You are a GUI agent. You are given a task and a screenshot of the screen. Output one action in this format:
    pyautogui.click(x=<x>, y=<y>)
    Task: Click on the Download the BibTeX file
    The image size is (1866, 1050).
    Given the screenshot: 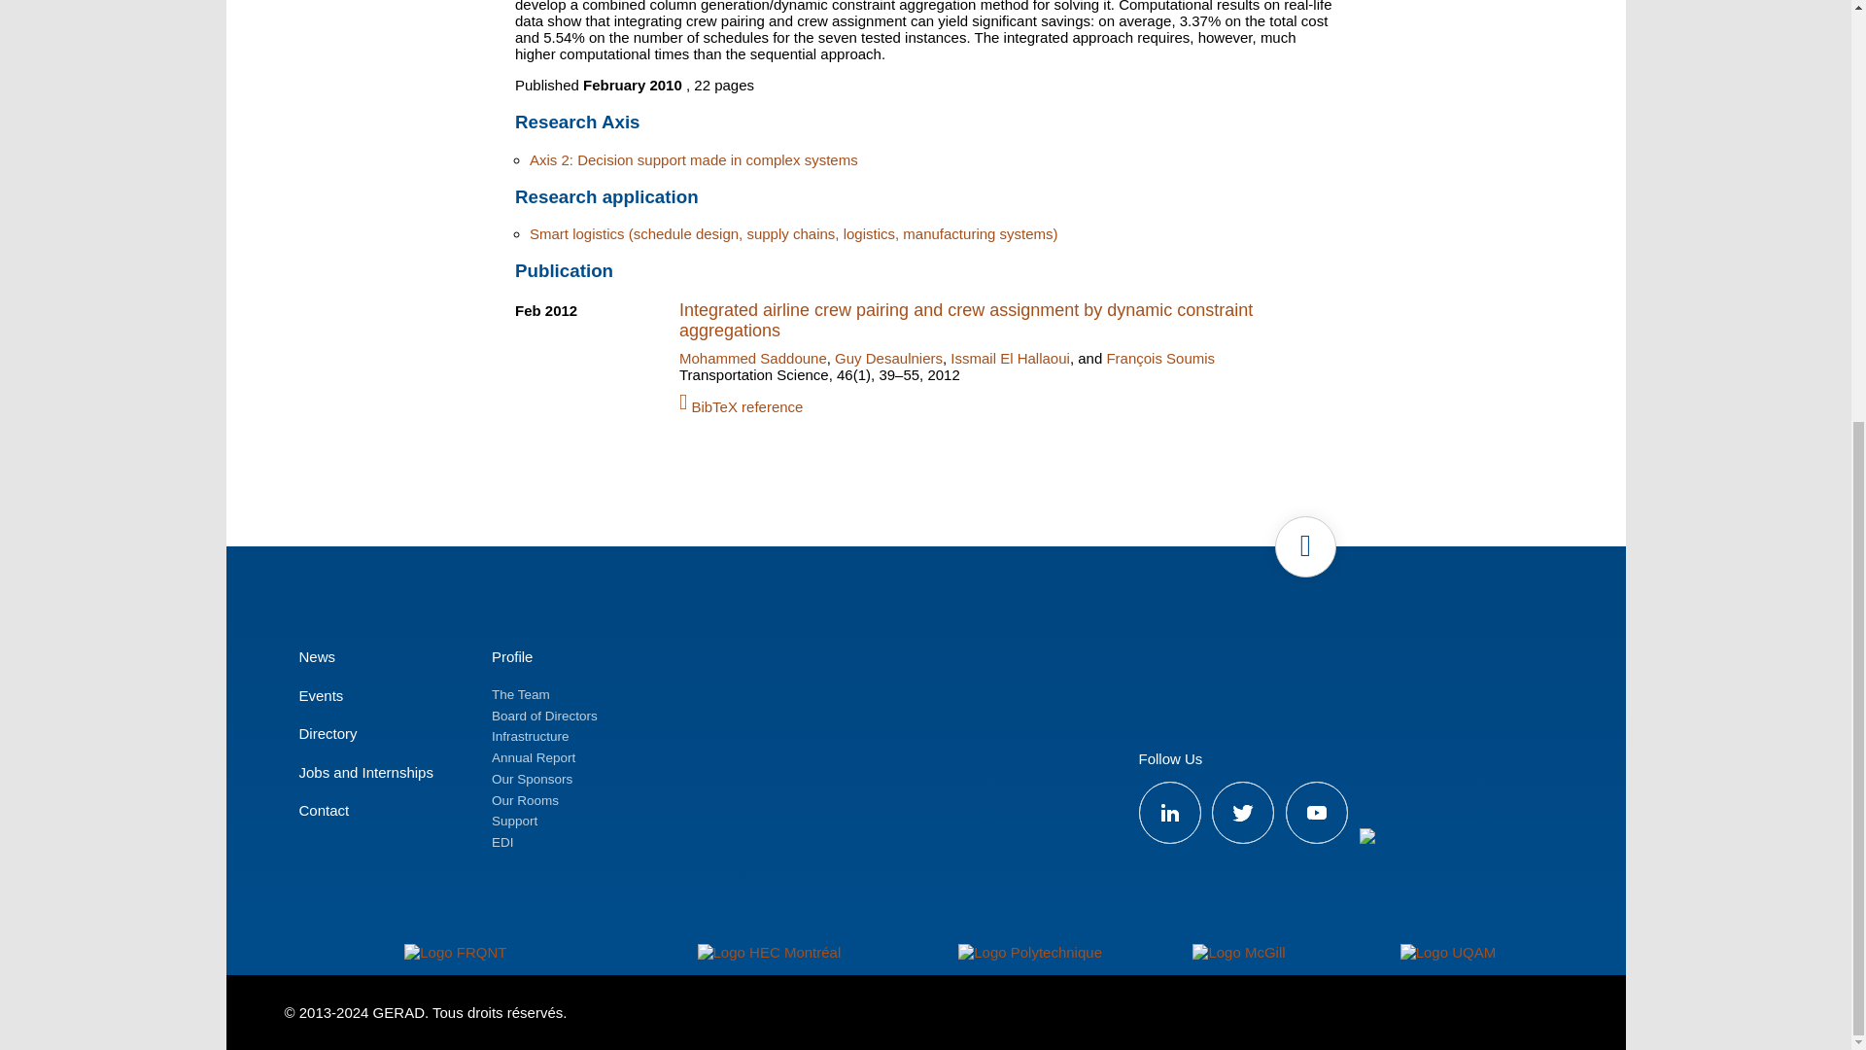 What is the action you would take?
    pyautogui.click(x=993, y=402)
    